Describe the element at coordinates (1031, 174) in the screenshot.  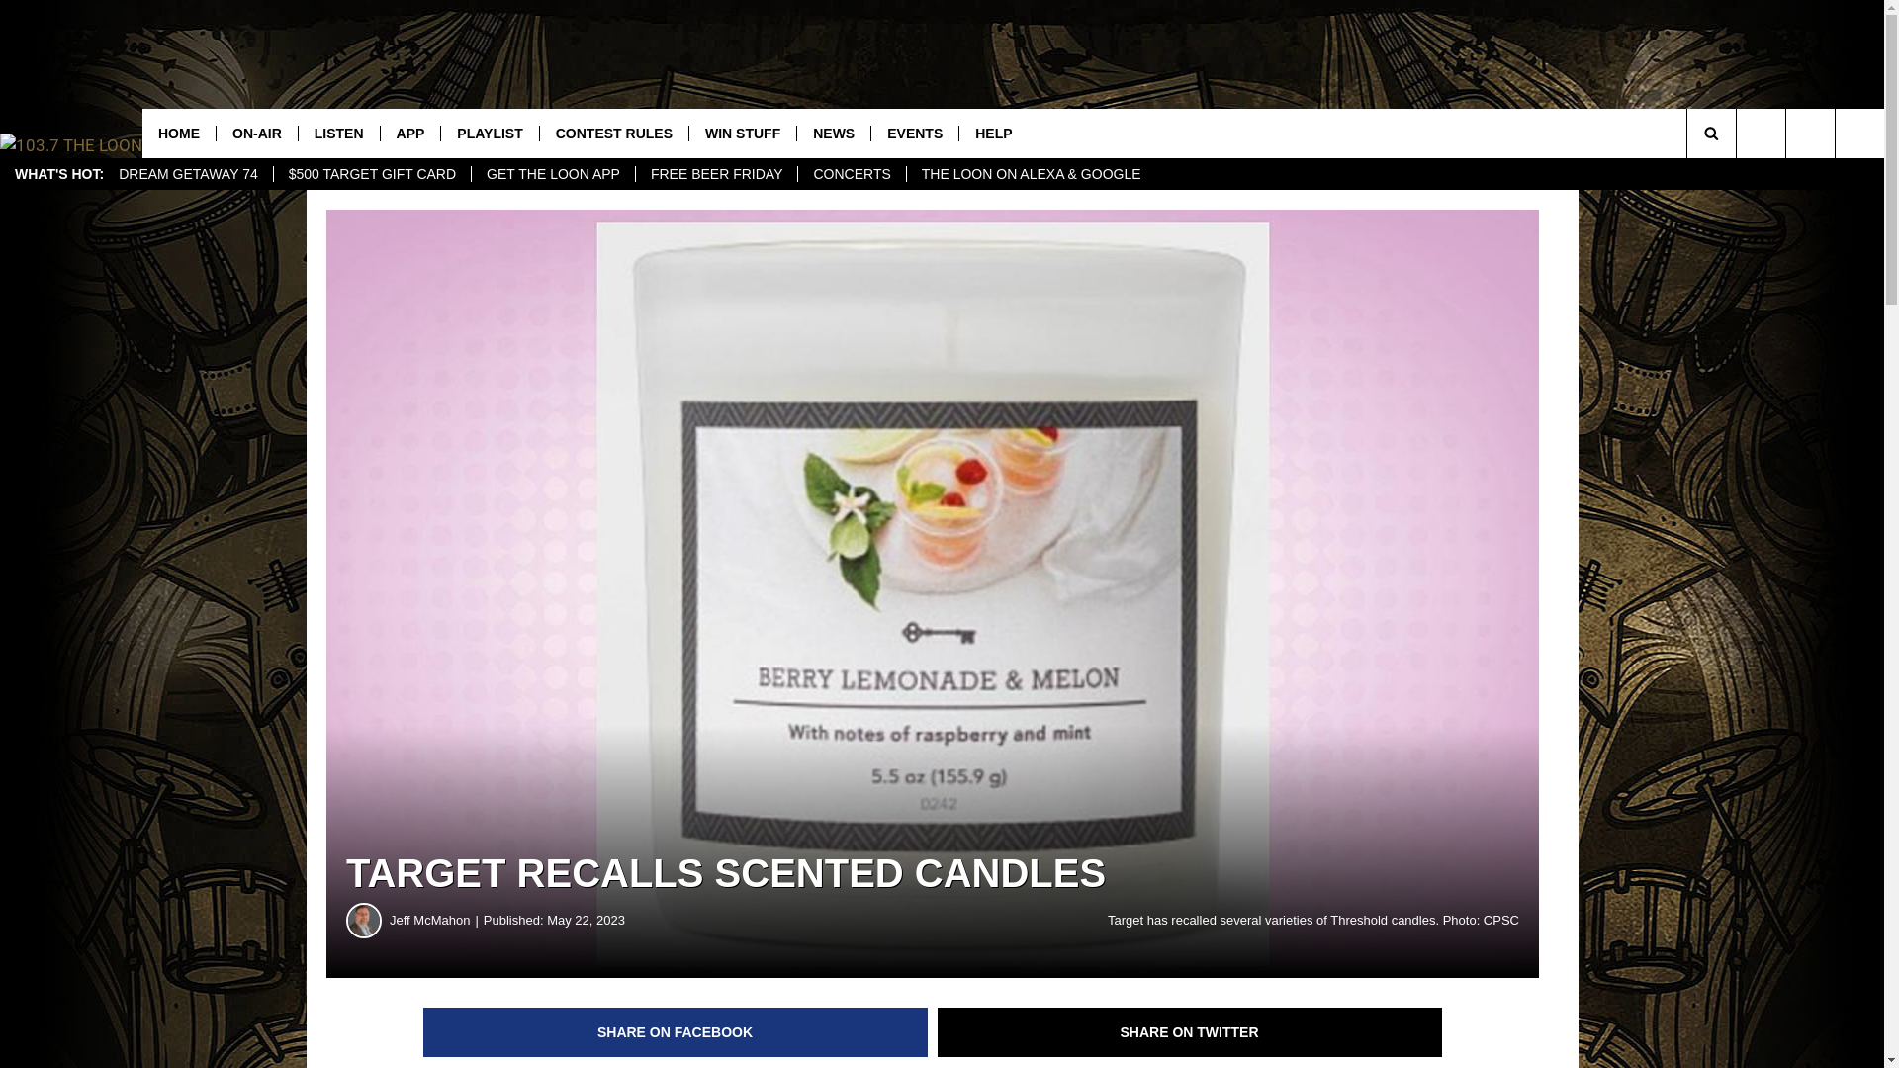
I see `THE LOON ON ALEXA & GOOGLE` at that location.